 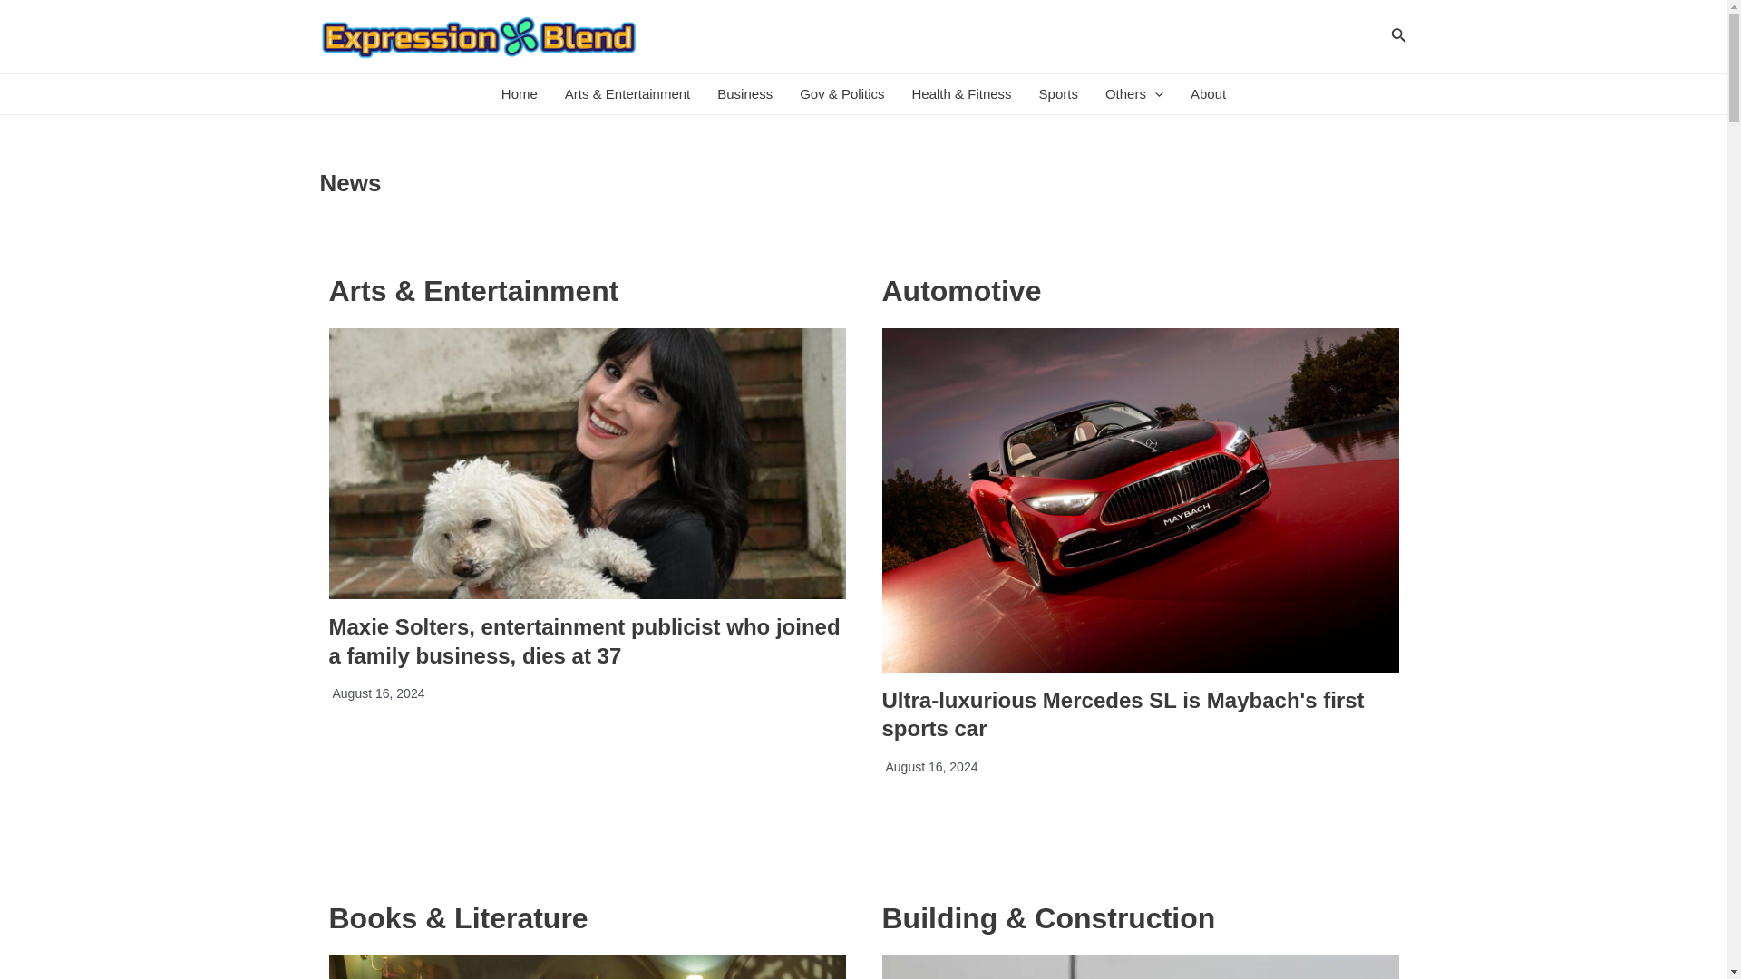 I want to click on Sports, so click(x=1057, y=94).